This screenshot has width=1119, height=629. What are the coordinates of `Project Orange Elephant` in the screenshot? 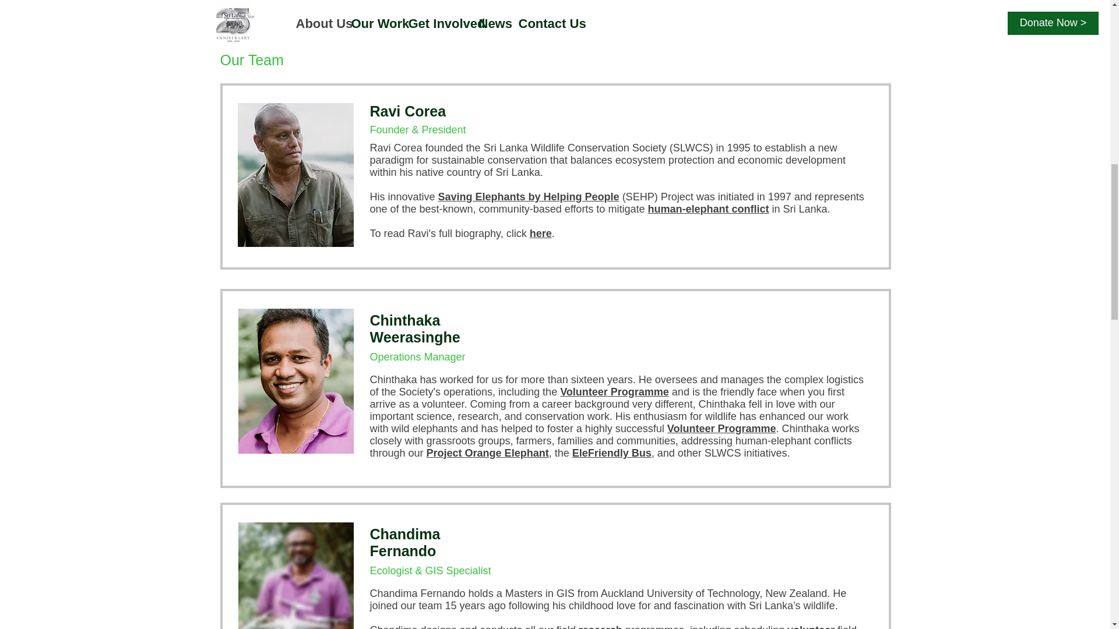 It's located at (487, 453).